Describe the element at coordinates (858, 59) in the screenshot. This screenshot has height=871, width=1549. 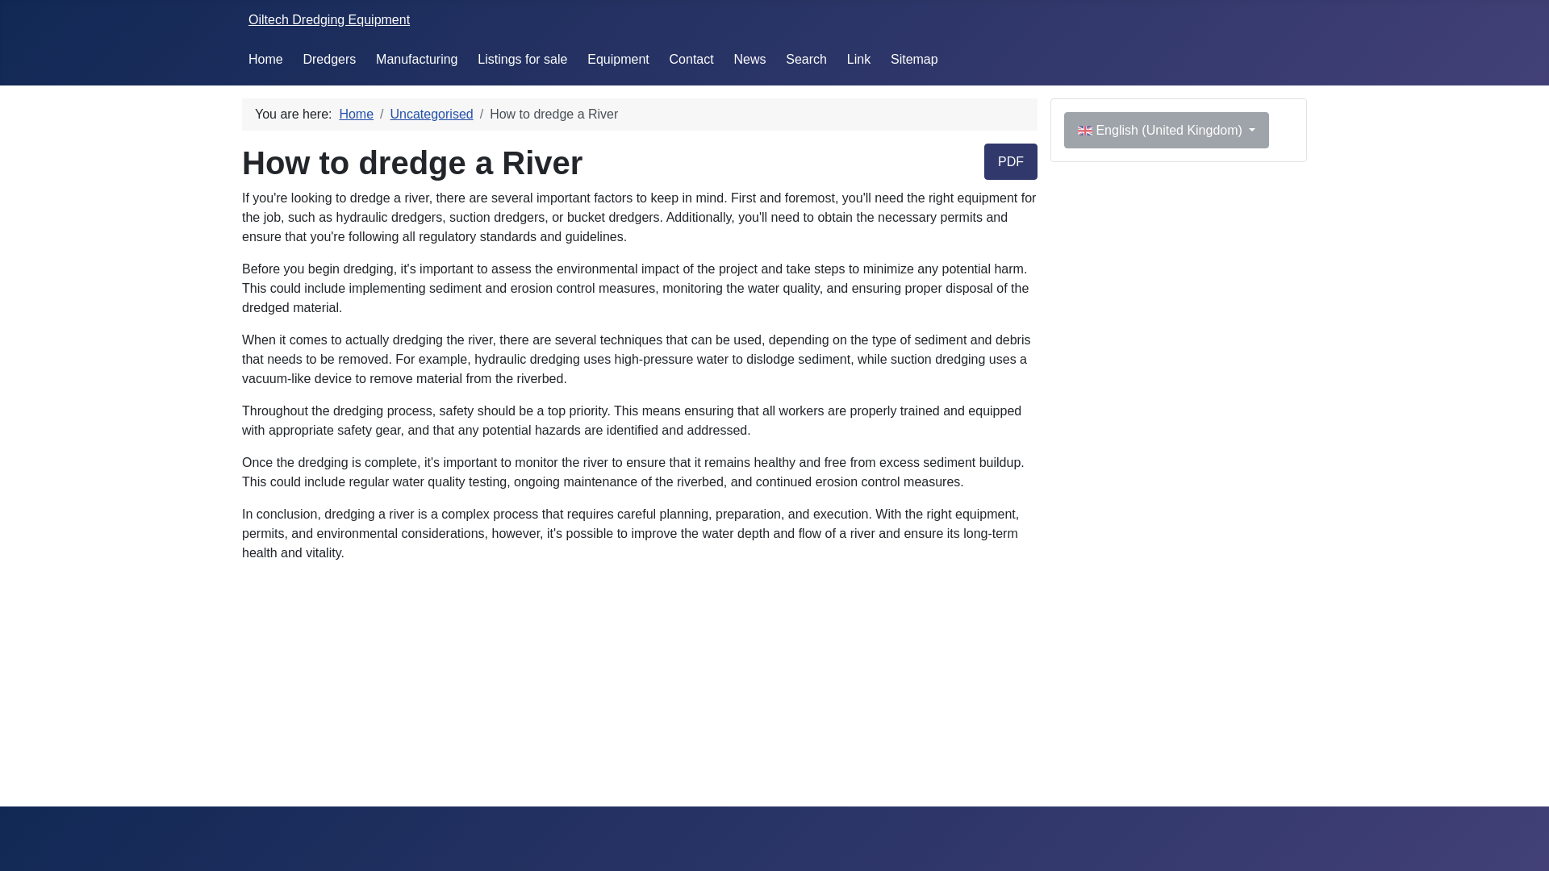
I see `Everything you want to know about dredging and services` at that location.